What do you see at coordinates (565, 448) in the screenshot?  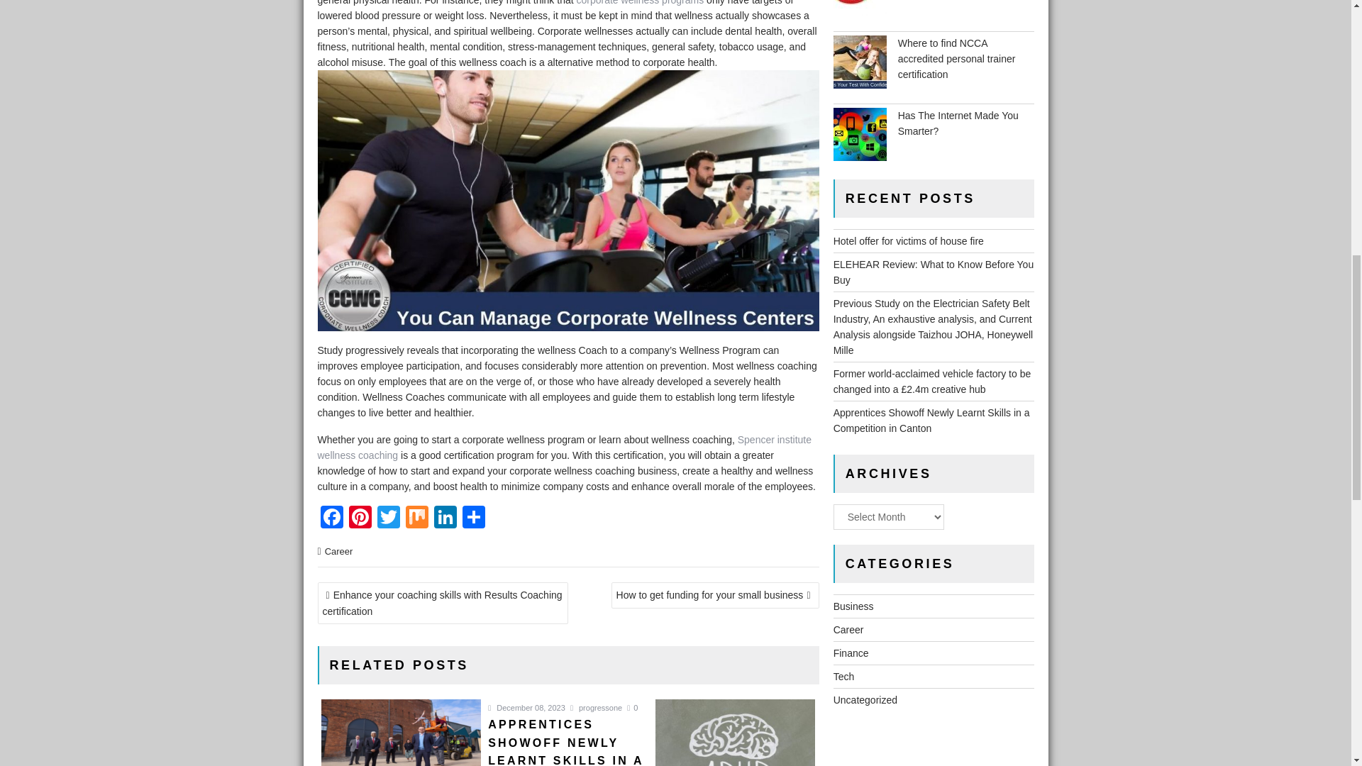 I see `Spencer institute wellness coaching` at bounding box center [565, 448].